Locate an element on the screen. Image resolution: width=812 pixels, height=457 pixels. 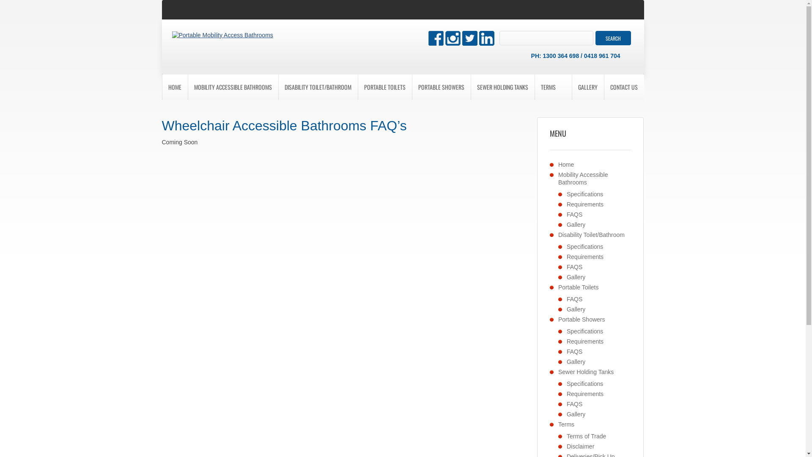
Gallery is located at coordinates (576, 414).